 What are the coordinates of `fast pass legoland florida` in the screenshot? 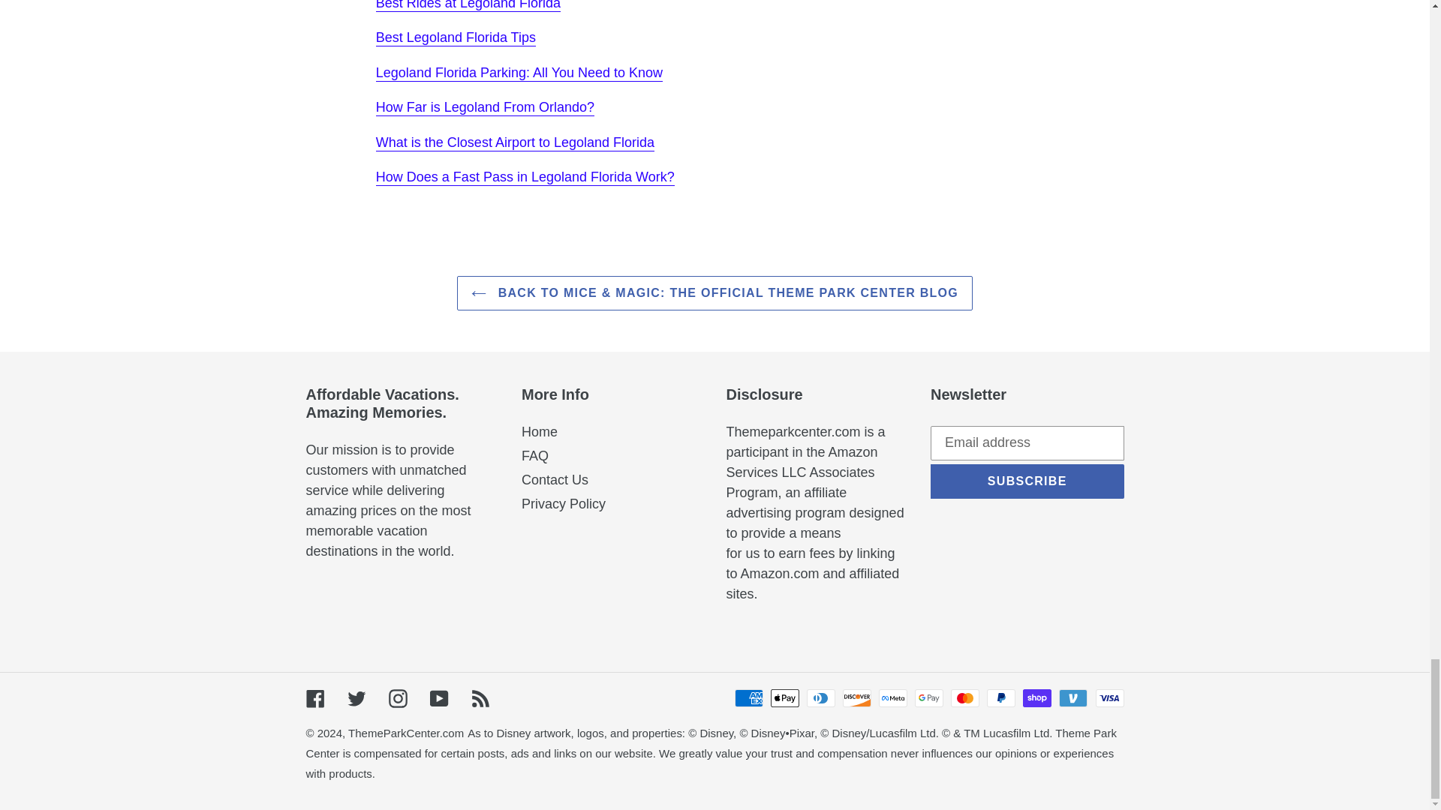 It's located at (525, 177).